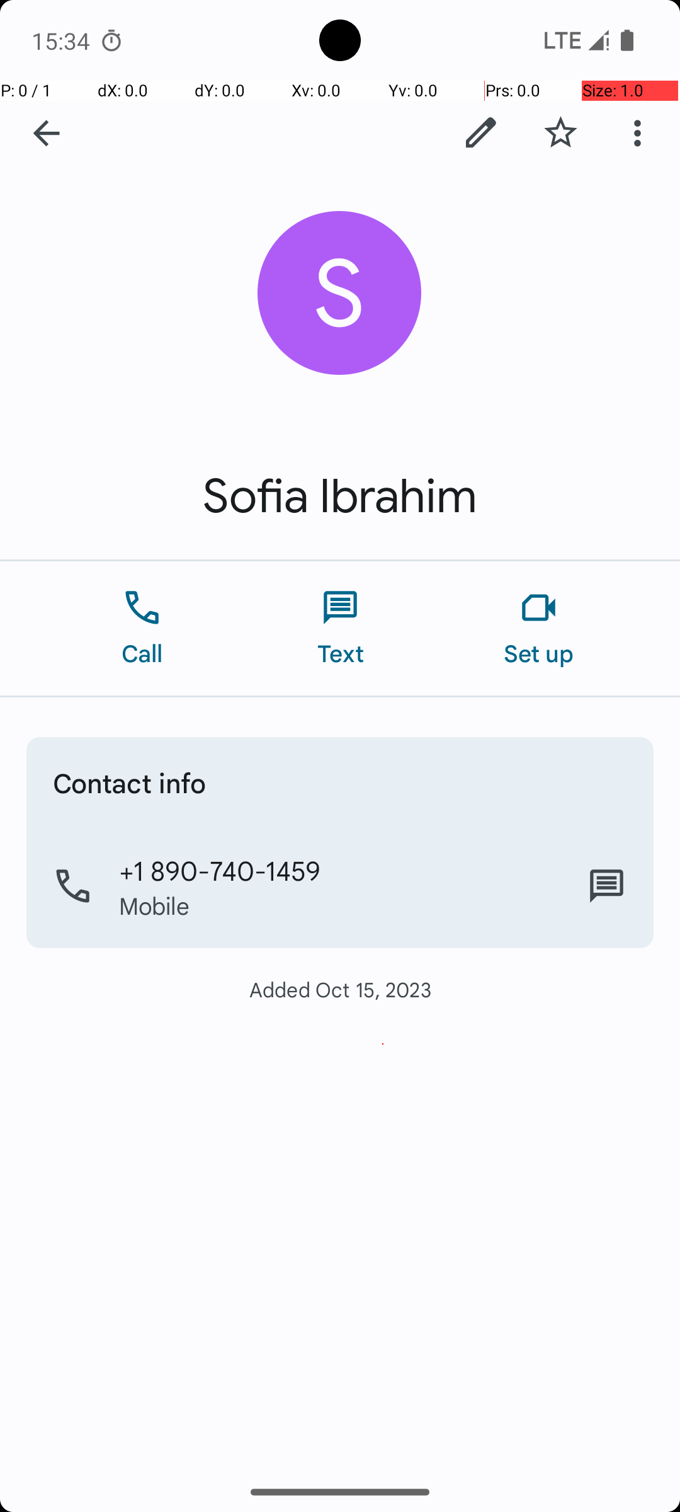 The height and width of the screenshot is (1512, 680). What do you see at coordinates (340, 989) in the screenshot?
I see `Added Oct 15, 2023` at bounding box center [340, 989].